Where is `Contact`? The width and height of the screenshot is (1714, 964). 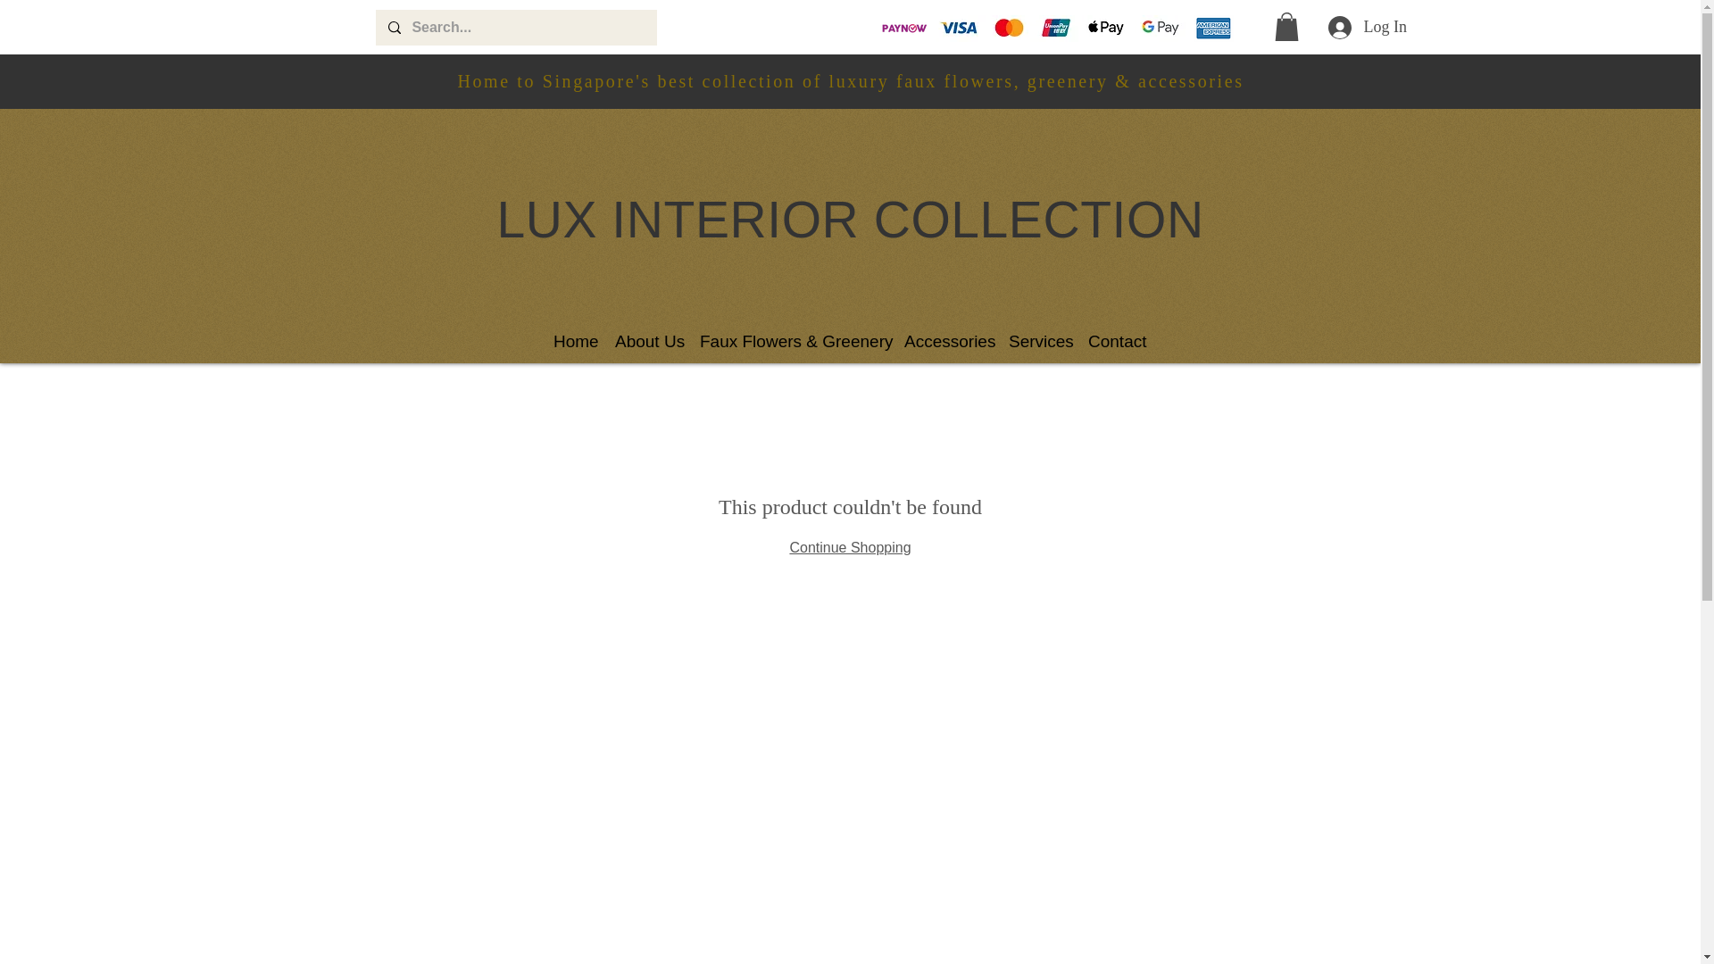 Contact is located at coordinates (1118, 340).